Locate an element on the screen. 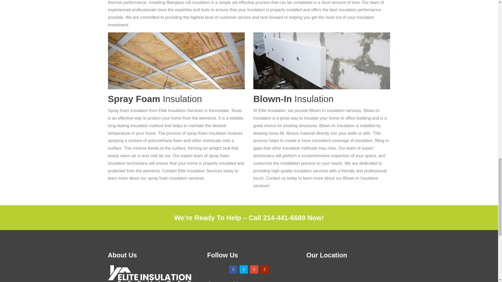 The image size is (502, 282). img14 - Elite Insulation Services is located at coordinates (176, 61).